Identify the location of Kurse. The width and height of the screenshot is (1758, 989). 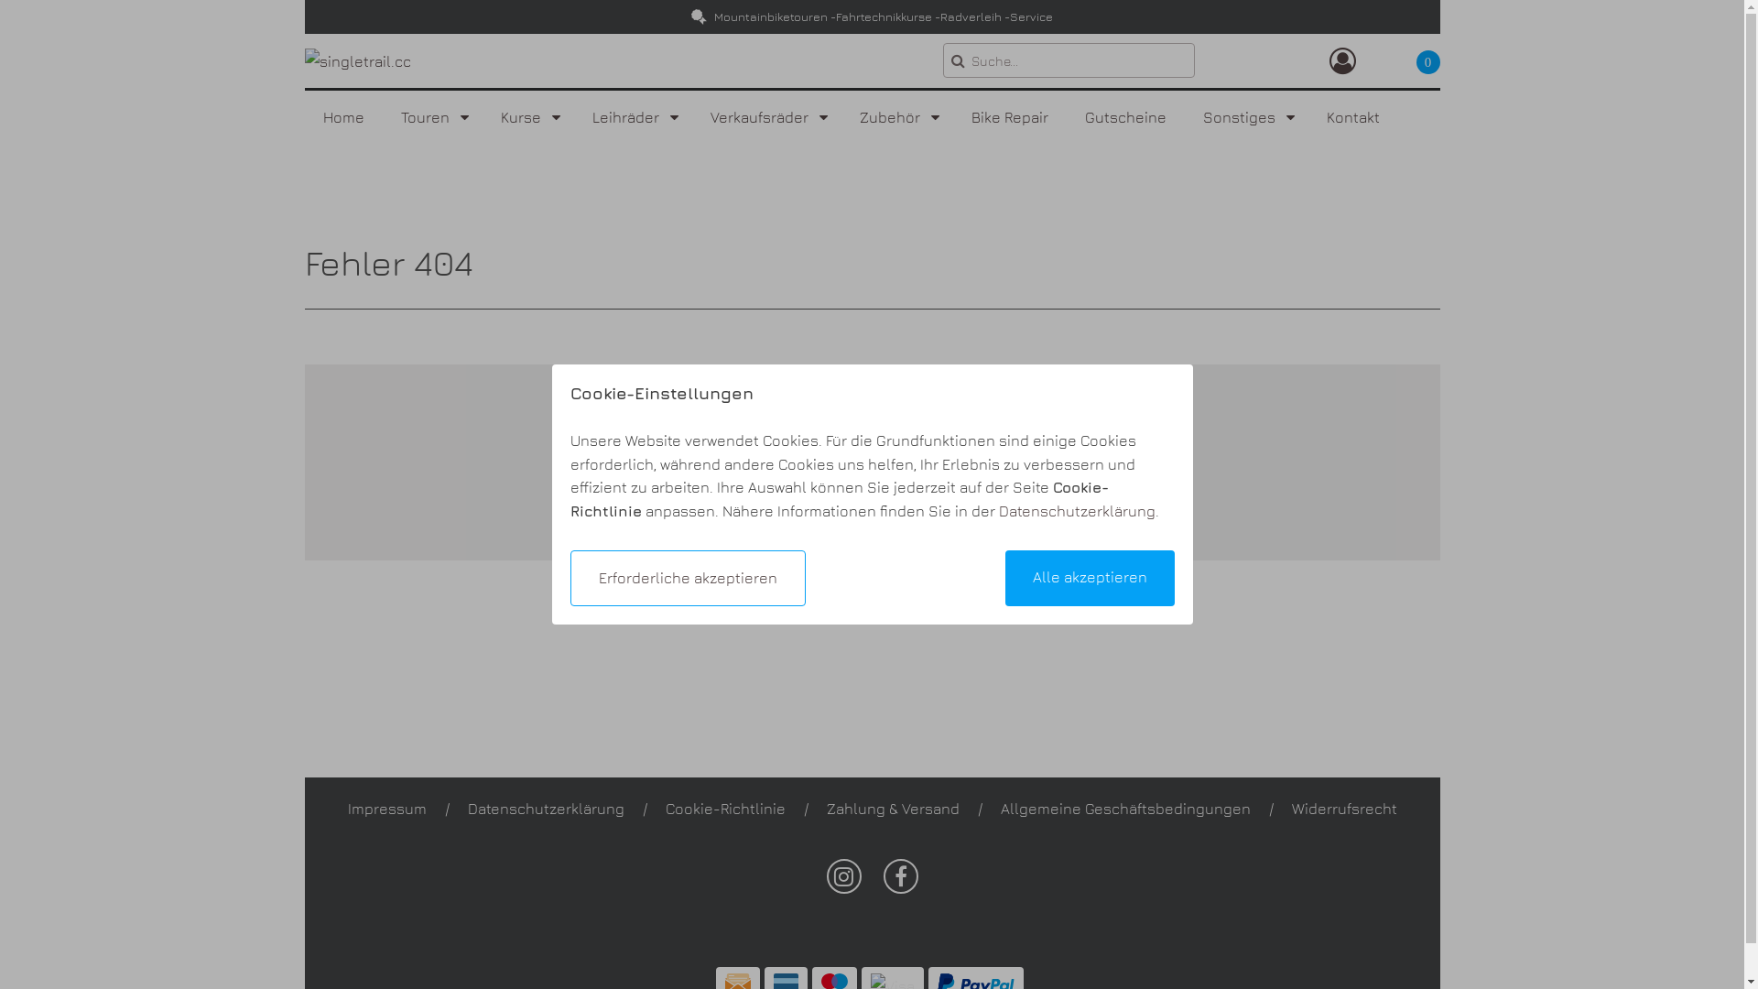
(527, 117).